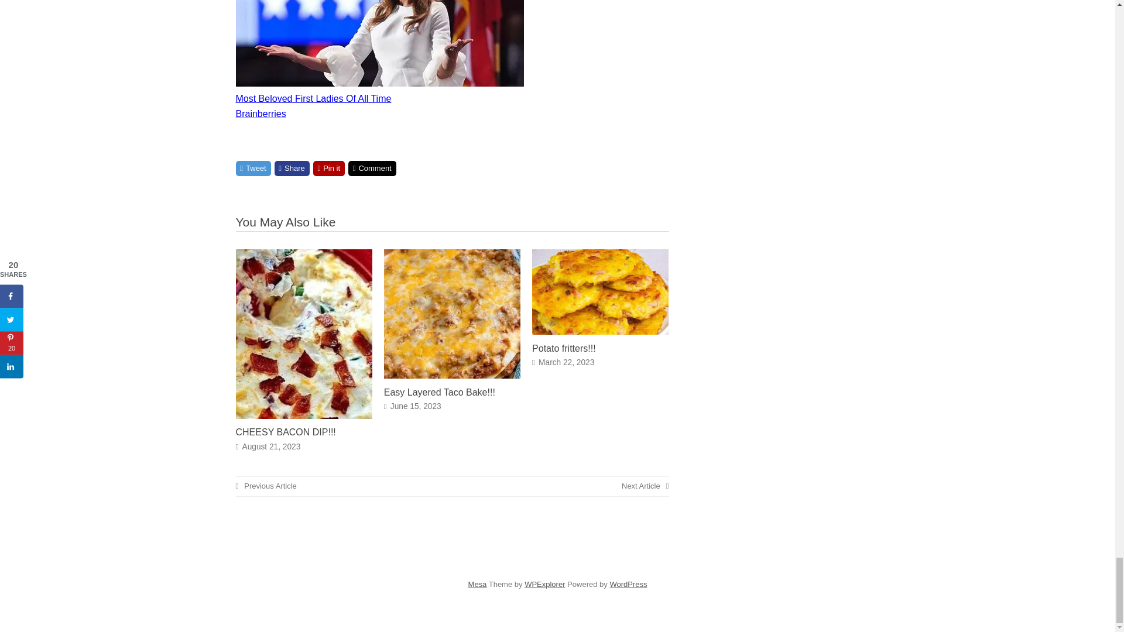 This screenshot has width=1124, height=632. I want to click on CHEESY BACON DIP!!!, so click(285, 432).